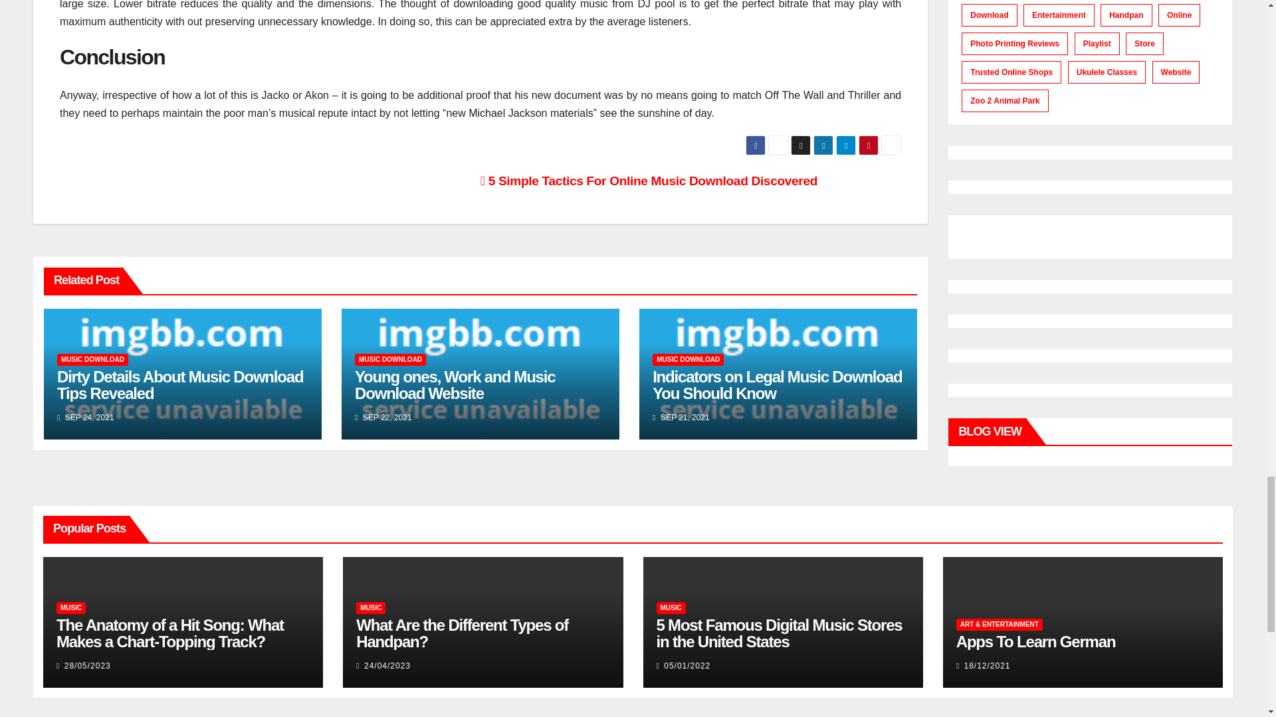 This screenshot has height=717, width=1276. Describe the element at coordinates (649, 181) in the screenshot. I see `5 Simple Tactics For Online Music Download Discovered` at that location.